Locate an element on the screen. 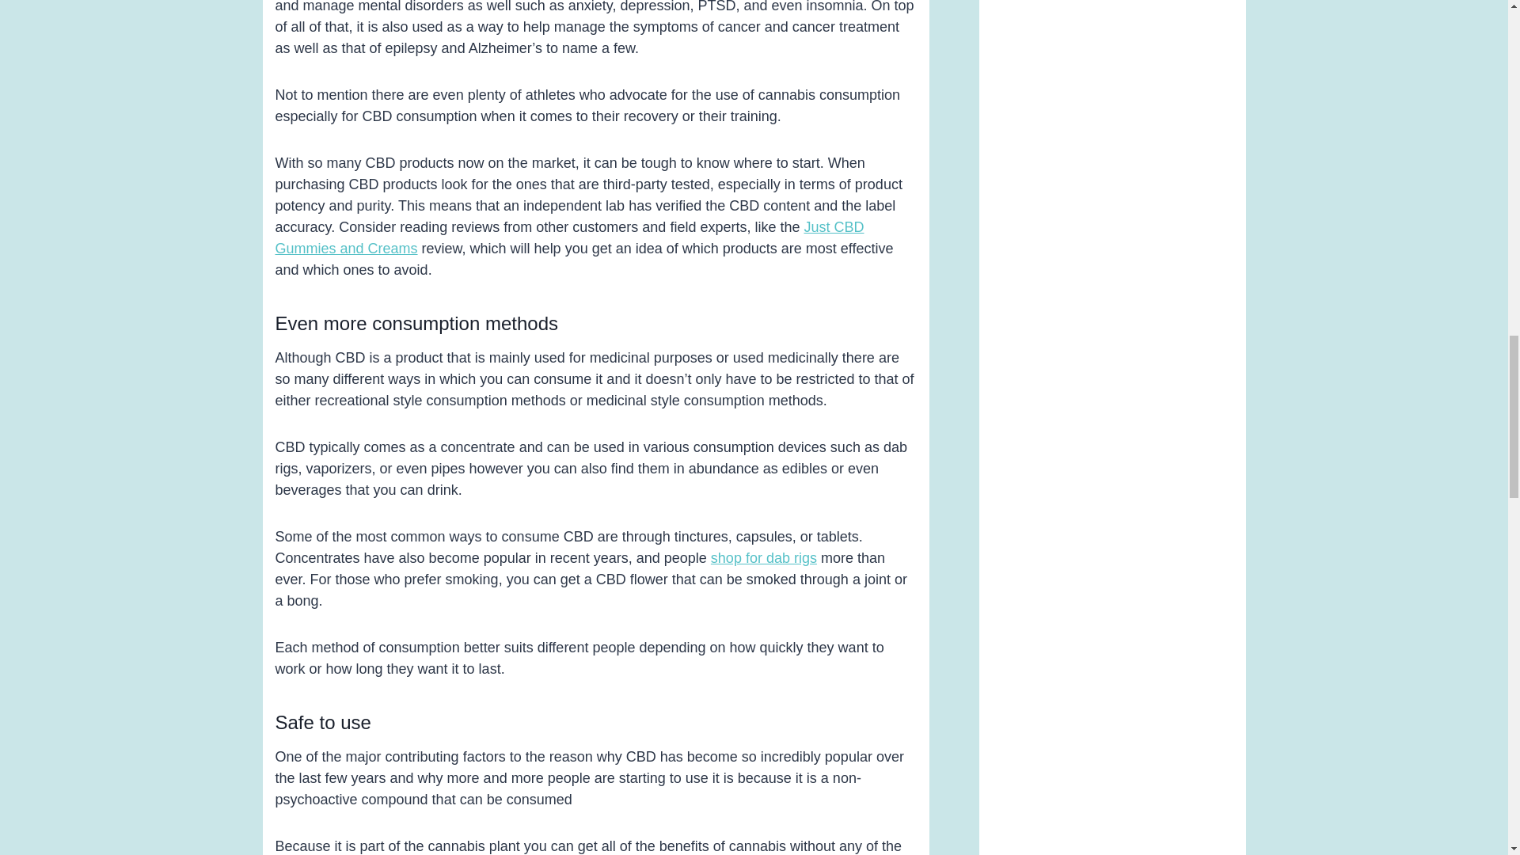 This screenshot has width=1520, height=855. shop for dab rigs is located at coordinates (764, 557).